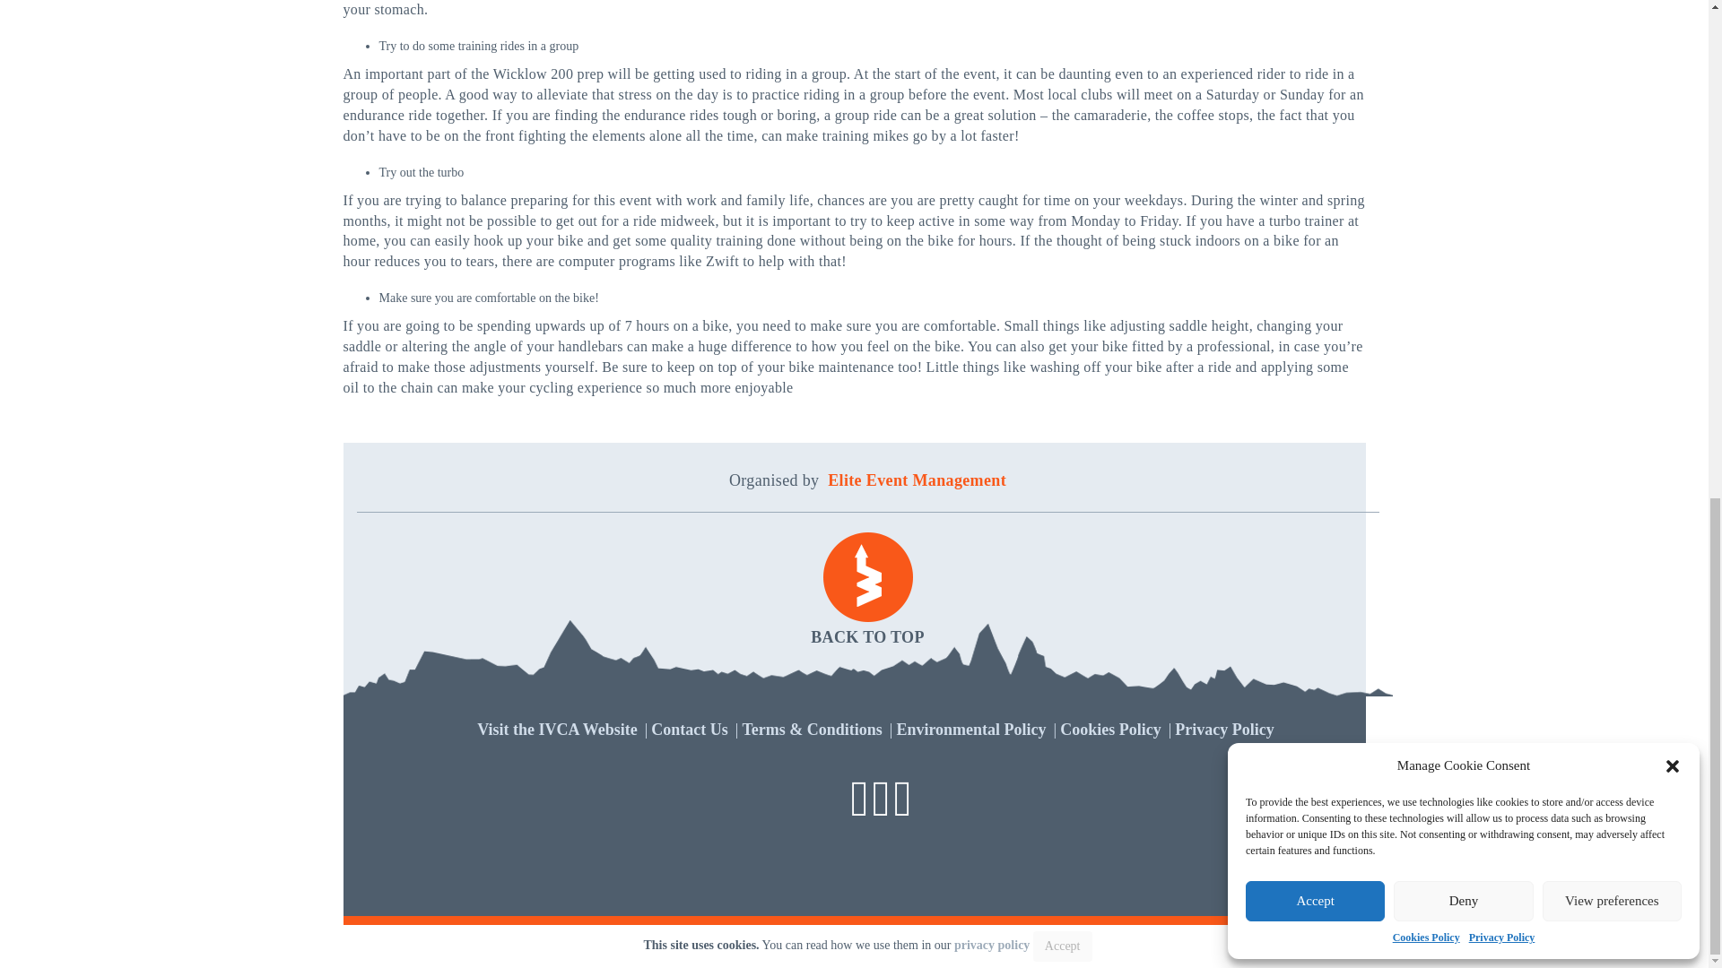  I want to click on Accept, so click(1062, 946).